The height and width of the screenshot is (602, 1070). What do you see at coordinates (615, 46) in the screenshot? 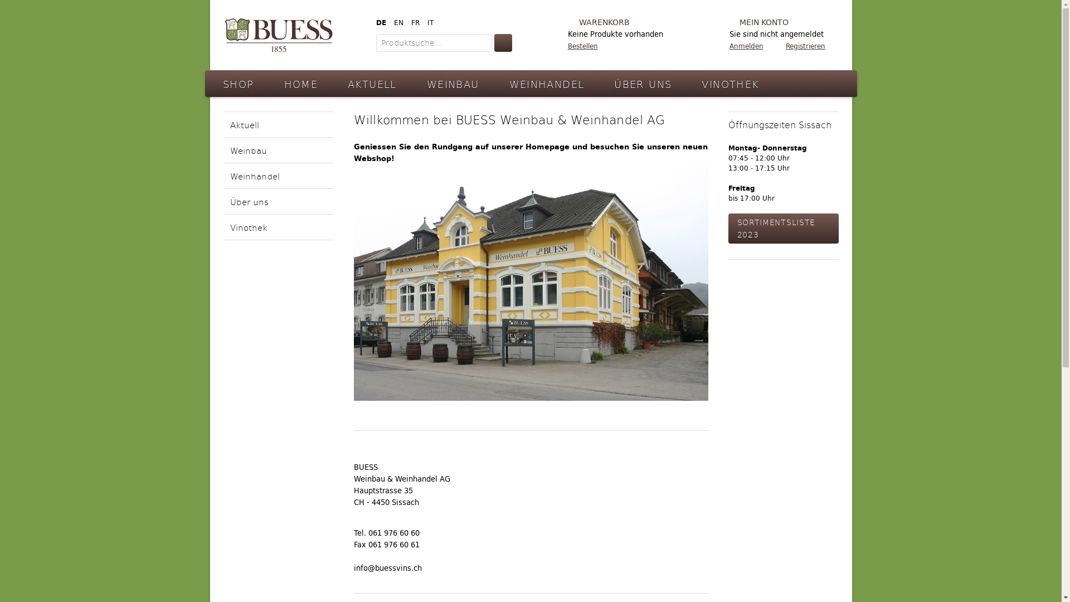
I see `Bestellen` at bounding box center [615, 46].